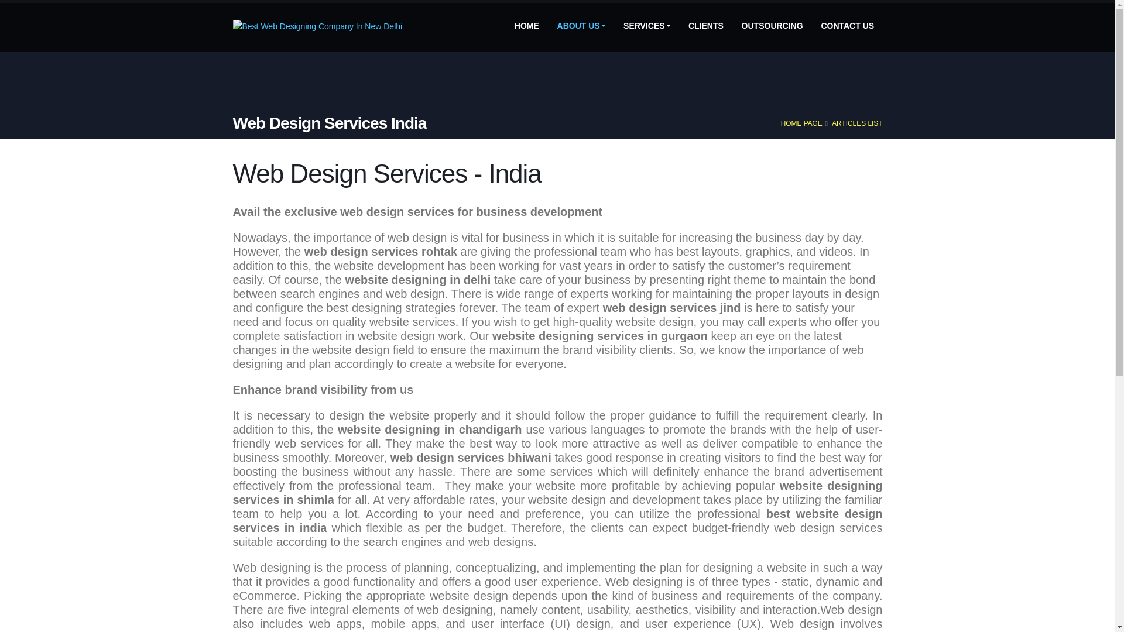  What do you see at coordinates (317, 26) in the screenshot?
I see `Best Web Designing Company In New Delhi` at bounding box center [317, 26].